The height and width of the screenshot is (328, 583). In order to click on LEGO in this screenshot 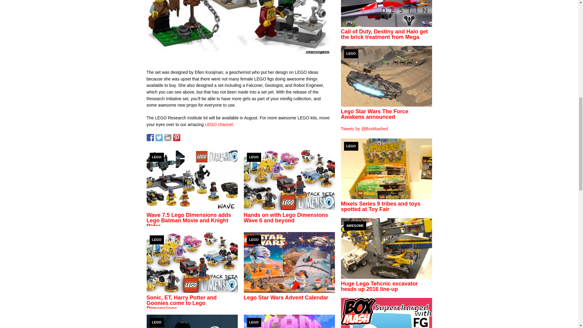, I will do `click(156, 157)`.